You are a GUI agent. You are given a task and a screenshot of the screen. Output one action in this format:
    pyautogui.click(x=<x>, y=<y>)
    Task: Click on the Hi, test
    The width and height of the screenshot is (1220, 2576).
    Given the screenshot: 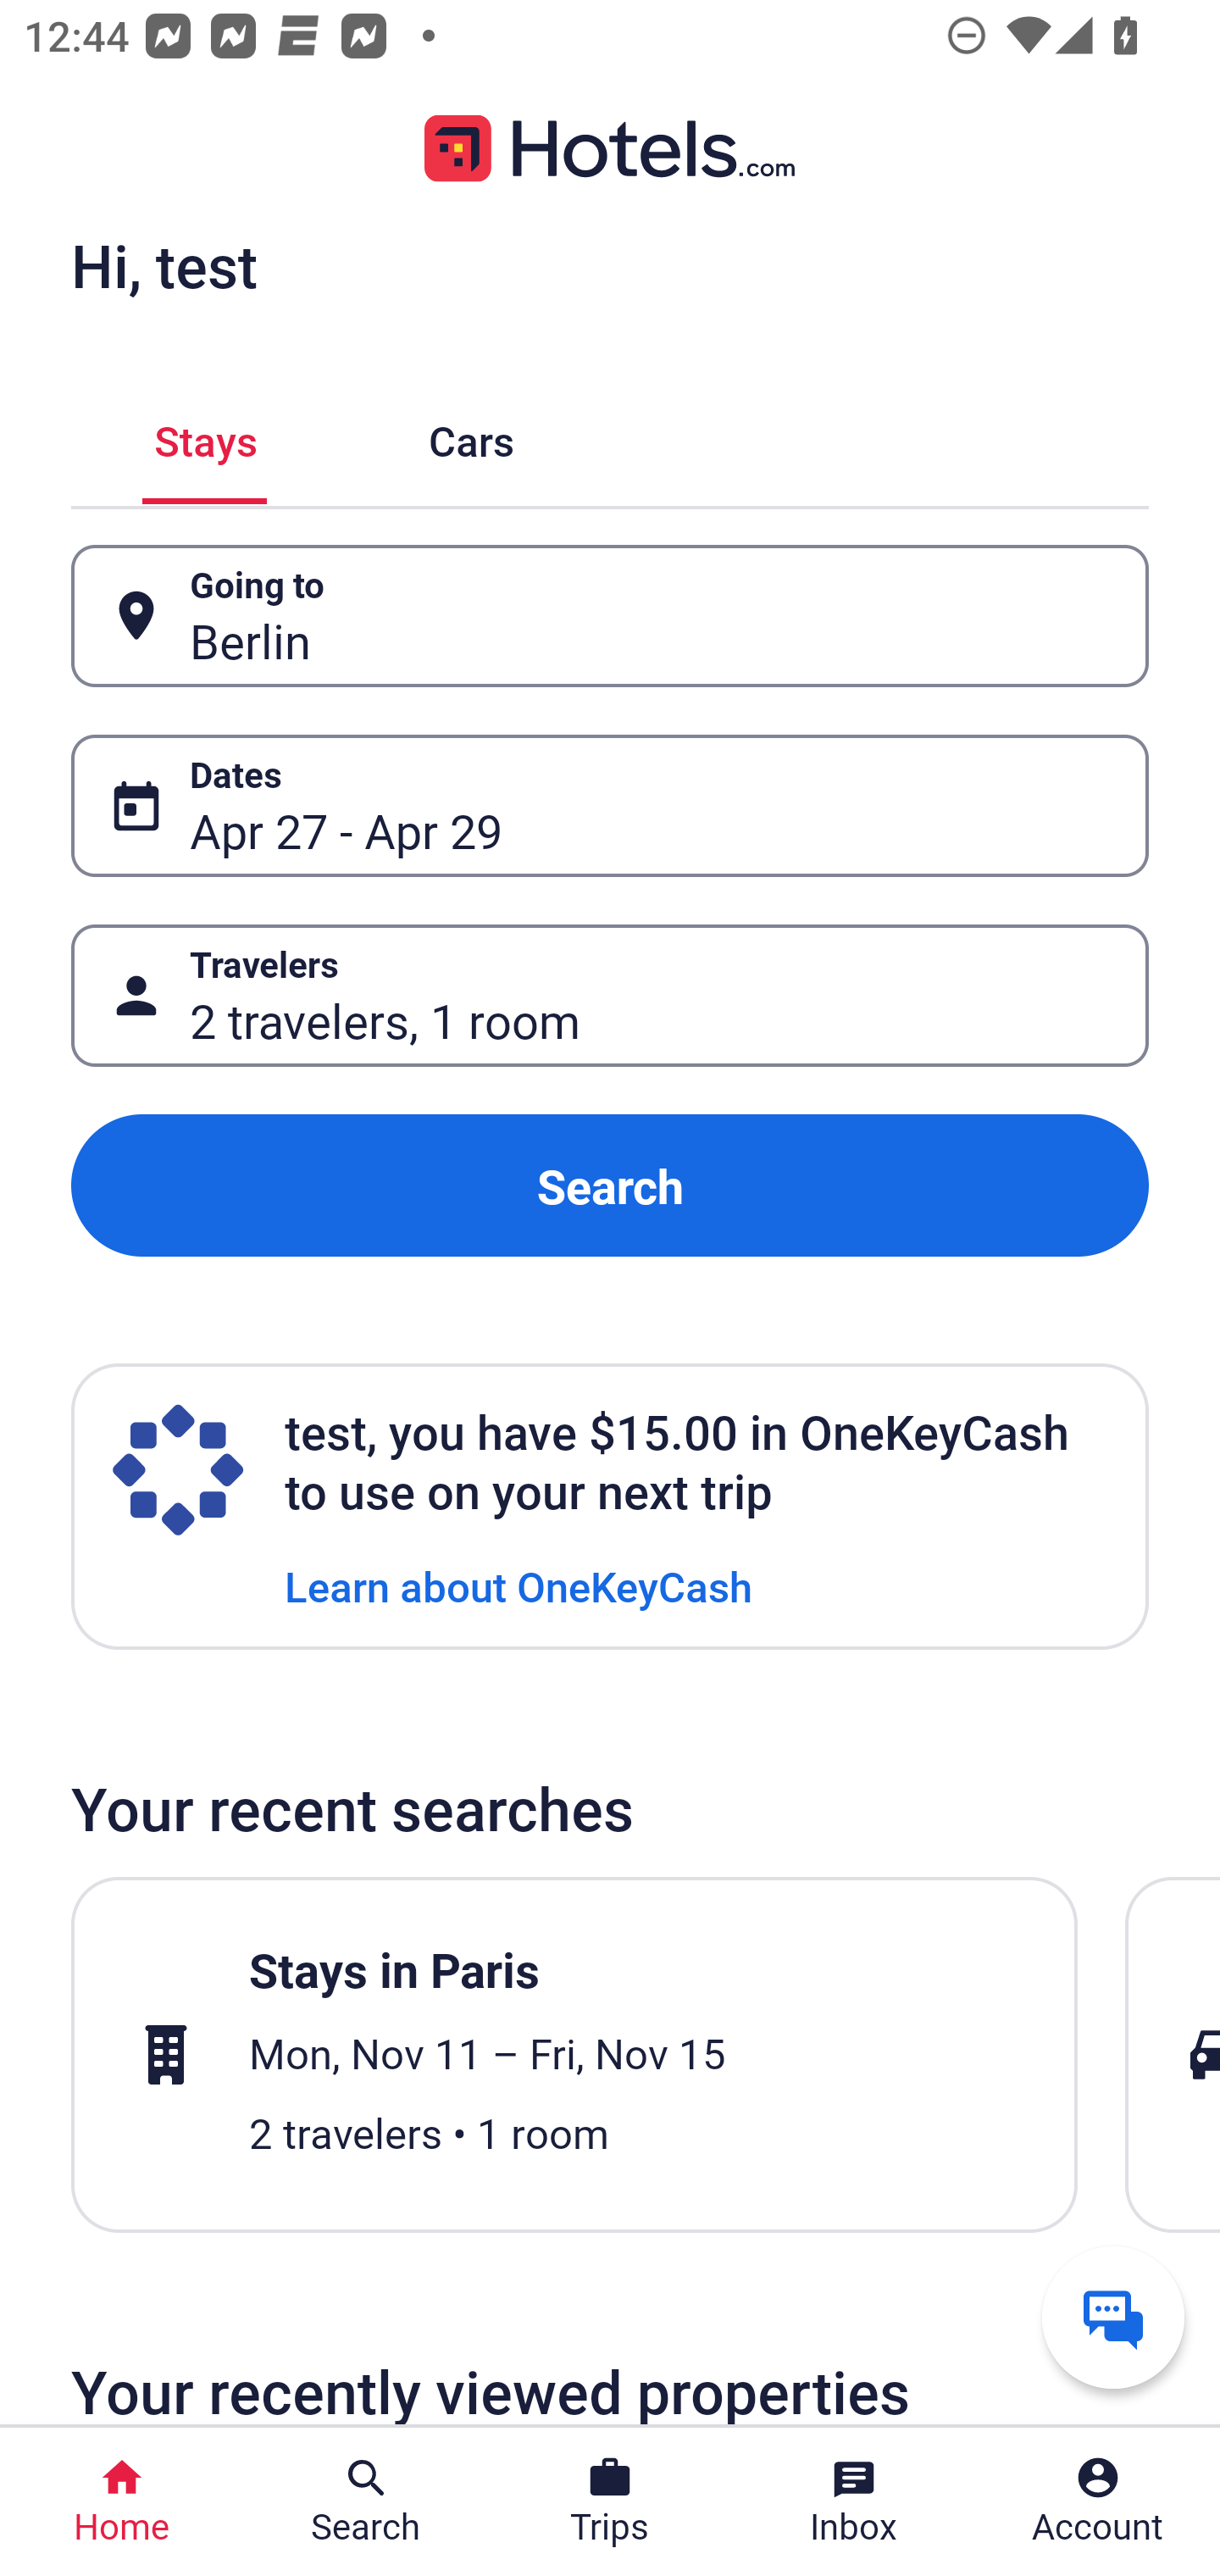 What is the action you would take?
    pyautogui.click(x=164, y=265)
    